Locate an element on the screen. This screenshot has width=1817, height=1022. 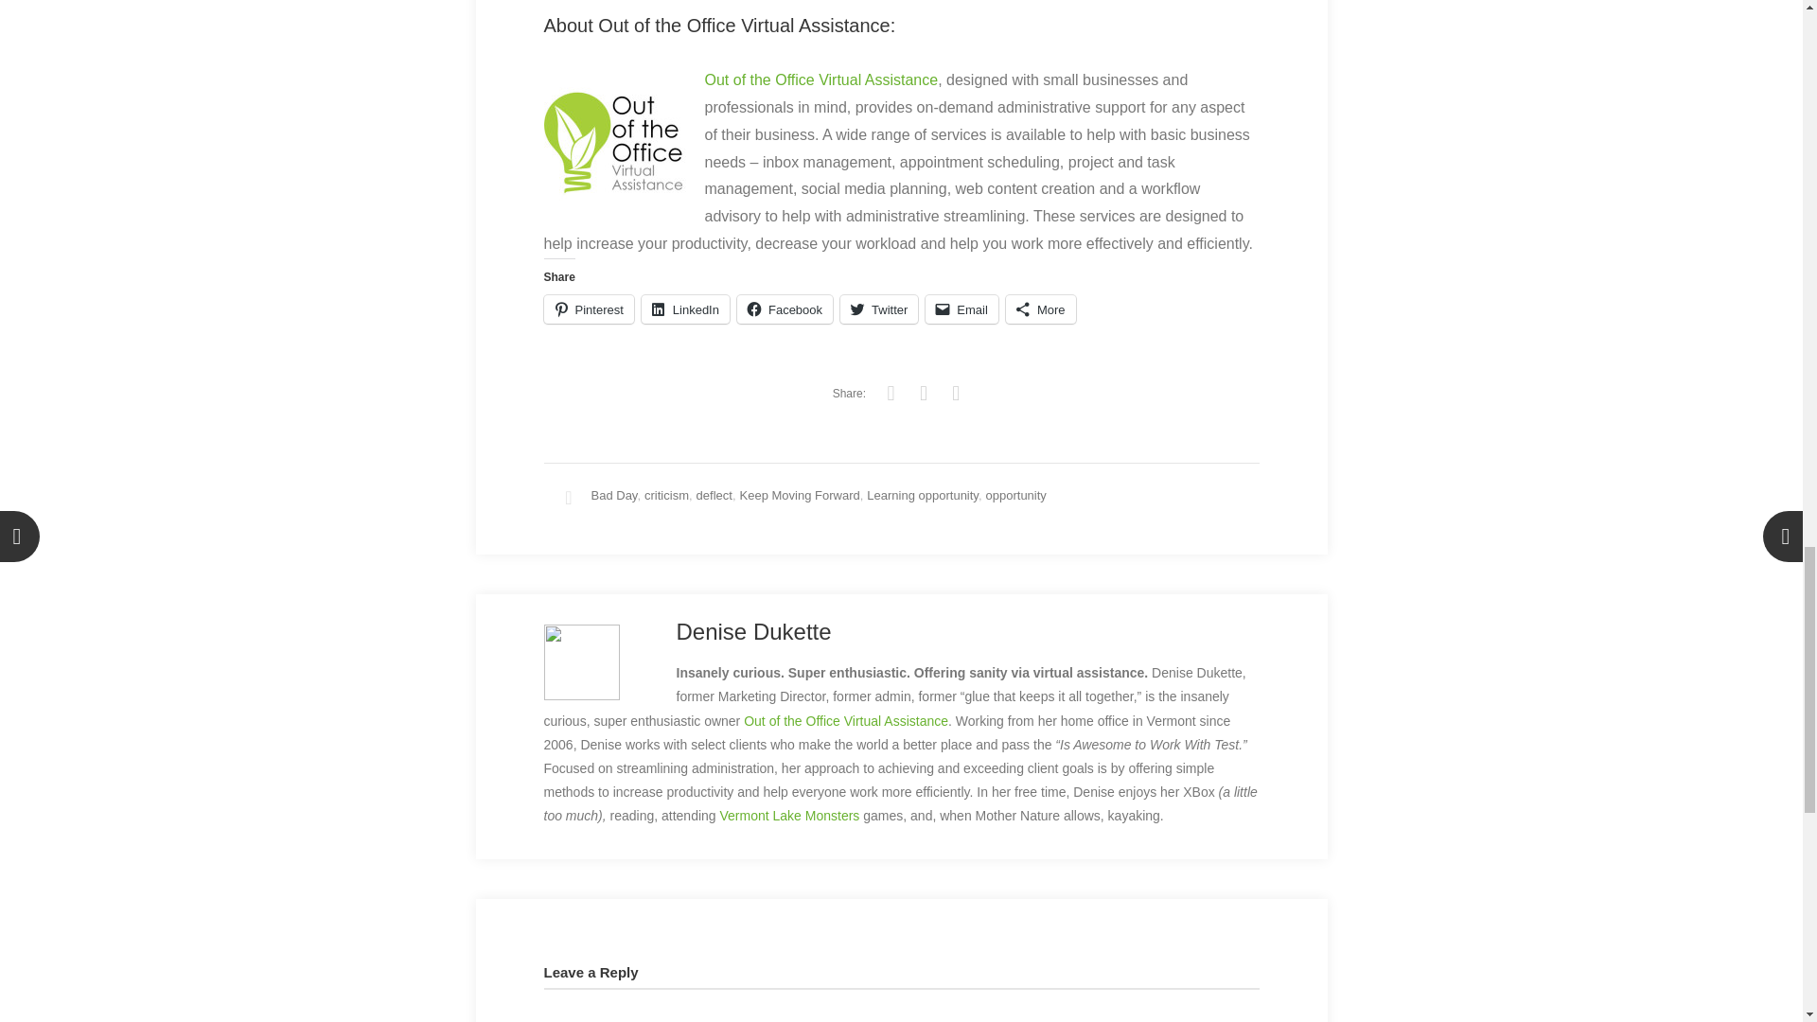
Facebook is located at coordinates (785, 309).